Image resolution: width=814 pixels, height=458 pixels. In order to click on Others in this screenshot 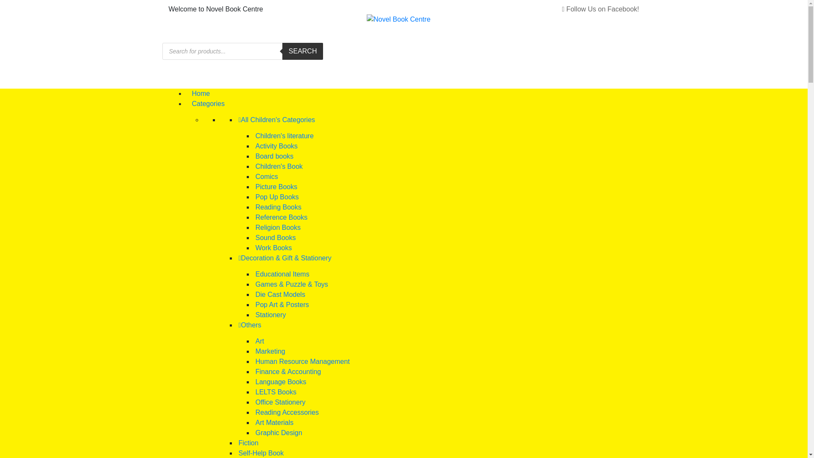, I will do `click(250, 325)`.